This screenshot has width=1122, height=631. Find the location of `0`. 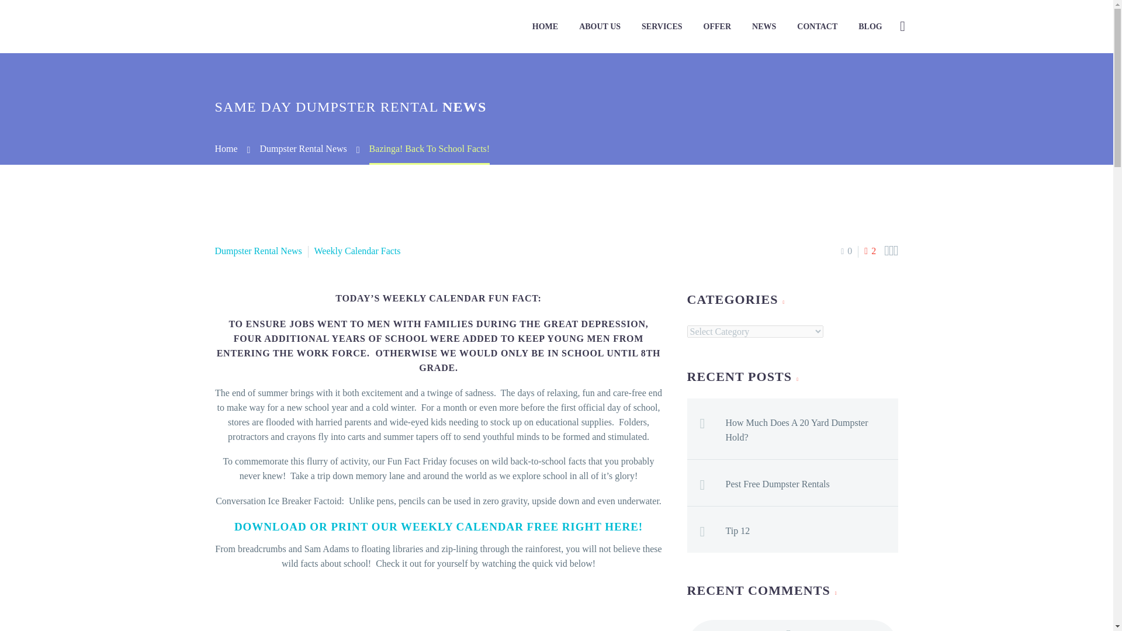

0 is located at coordinates (846, 251).